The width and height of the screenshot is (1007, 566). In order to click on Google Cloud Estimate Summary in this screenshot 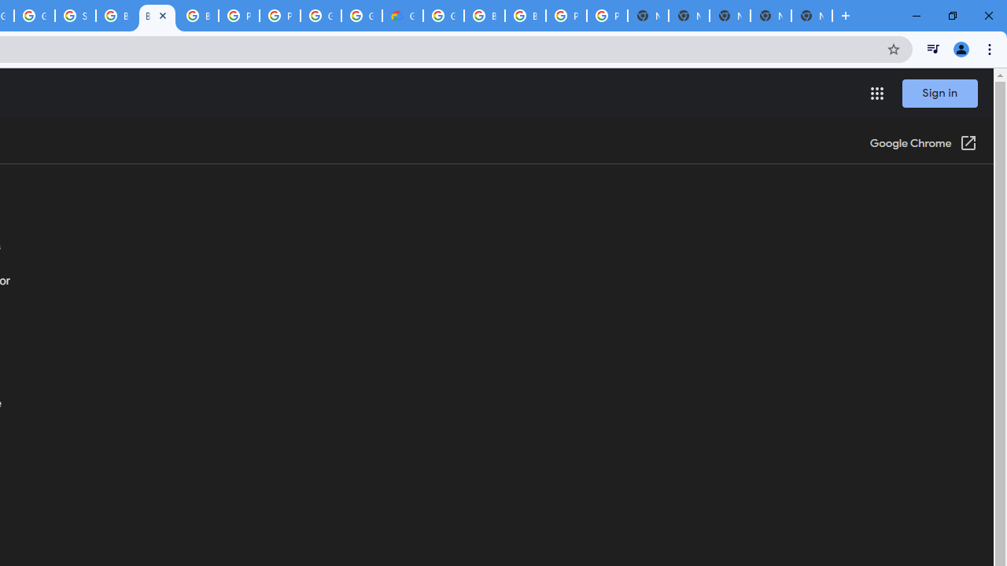, I will do `click(403, 16)`.